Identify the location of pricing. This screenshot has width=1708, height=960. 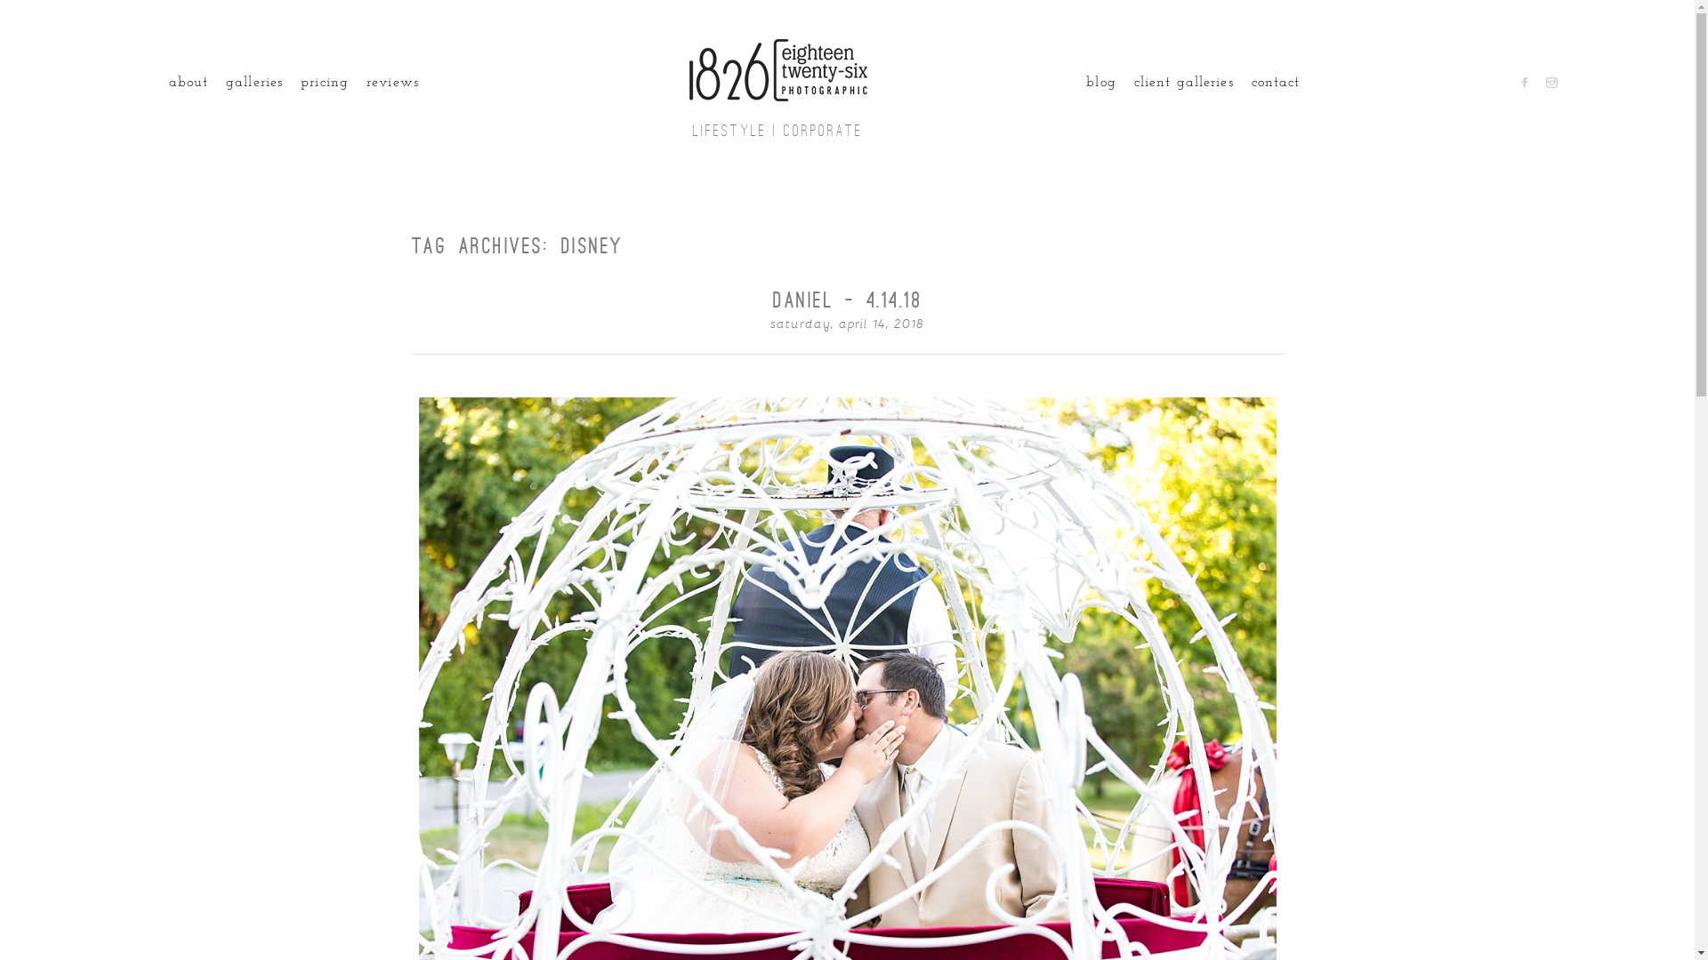
(325, 83).